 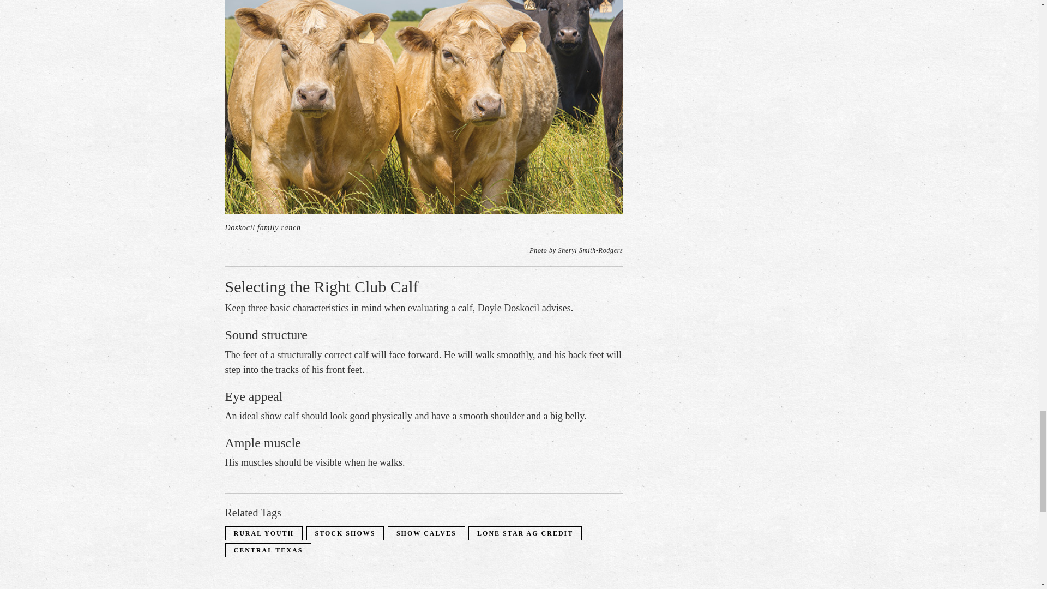 I want to click on RURAL YOUTH, so click(x=264, y=533).